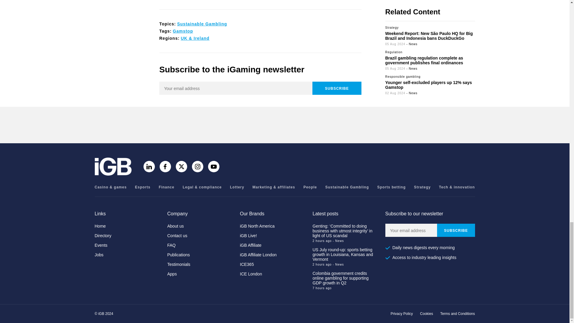 The width and height of the screenshot is (574, 323). Describe the element at coordinates (284, 125) in the screenshot. I see `3rd party ad content` at that location.